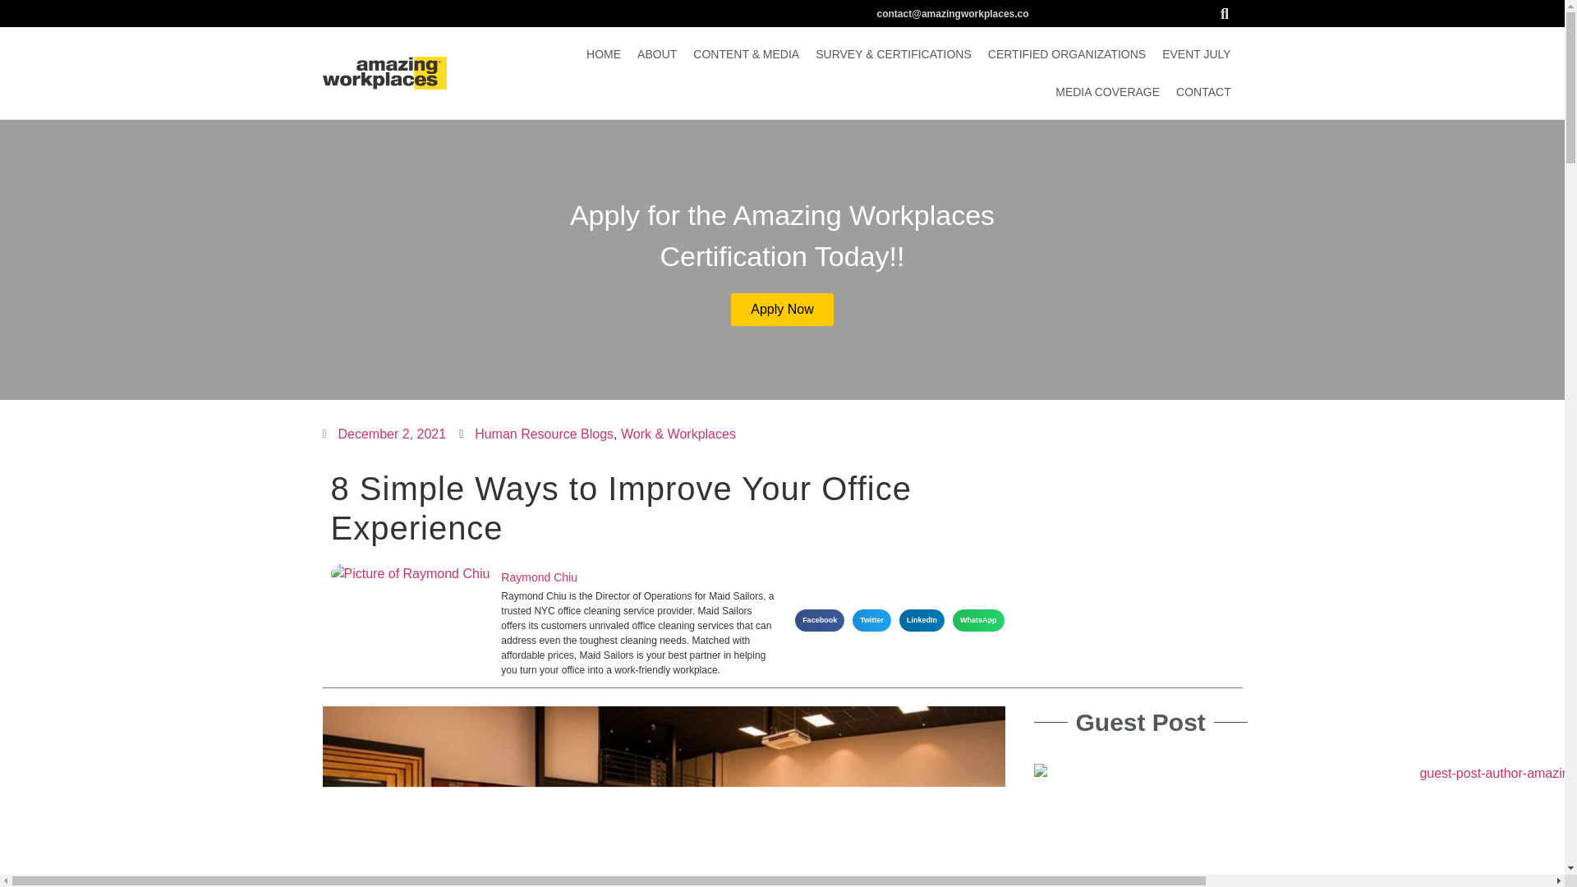  Describe the element at coordinates (637, 577) in the screenshot. I see `Raymond Chiu` at that location.